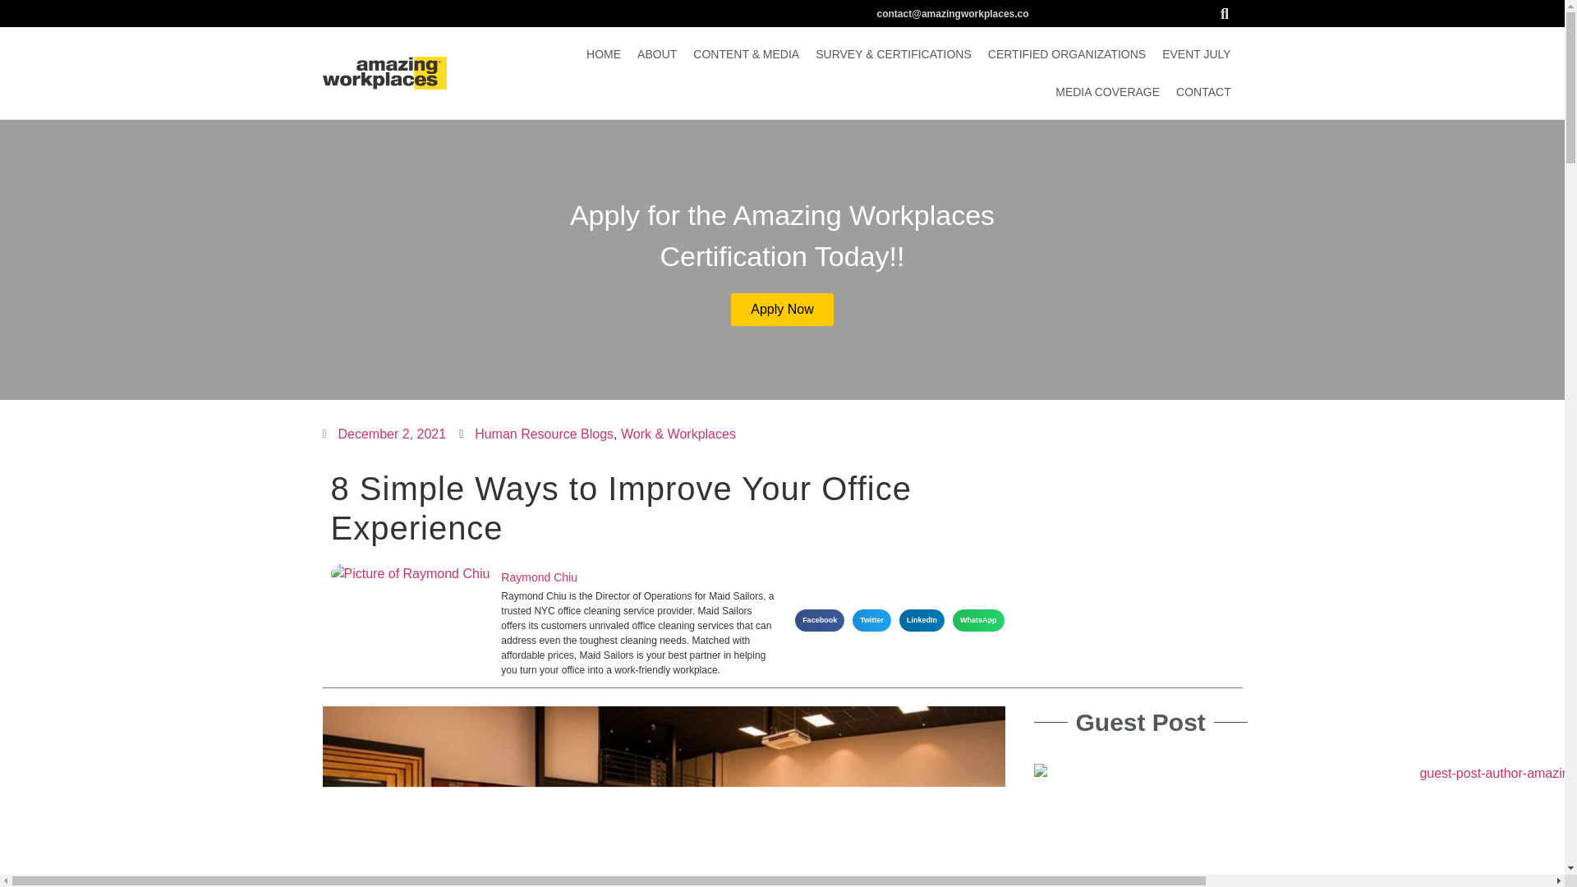  Describe the element at coordinates (637, 577) in the screenshot. I see `Raymond Chiu` at that location.